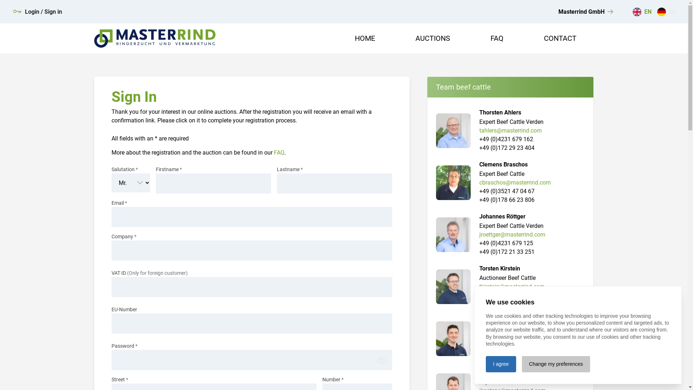  Describe the element at coordinates (587, 12) in the screenshot. I see `Masterrind GmbH` at that location.